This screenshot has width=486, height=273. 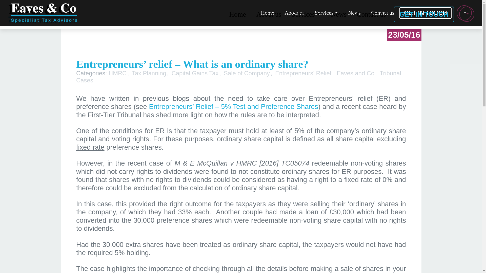 What do you see at coordinates (326, 13) in the screenshot?
I see `Services` at bounding box center [326, 13].